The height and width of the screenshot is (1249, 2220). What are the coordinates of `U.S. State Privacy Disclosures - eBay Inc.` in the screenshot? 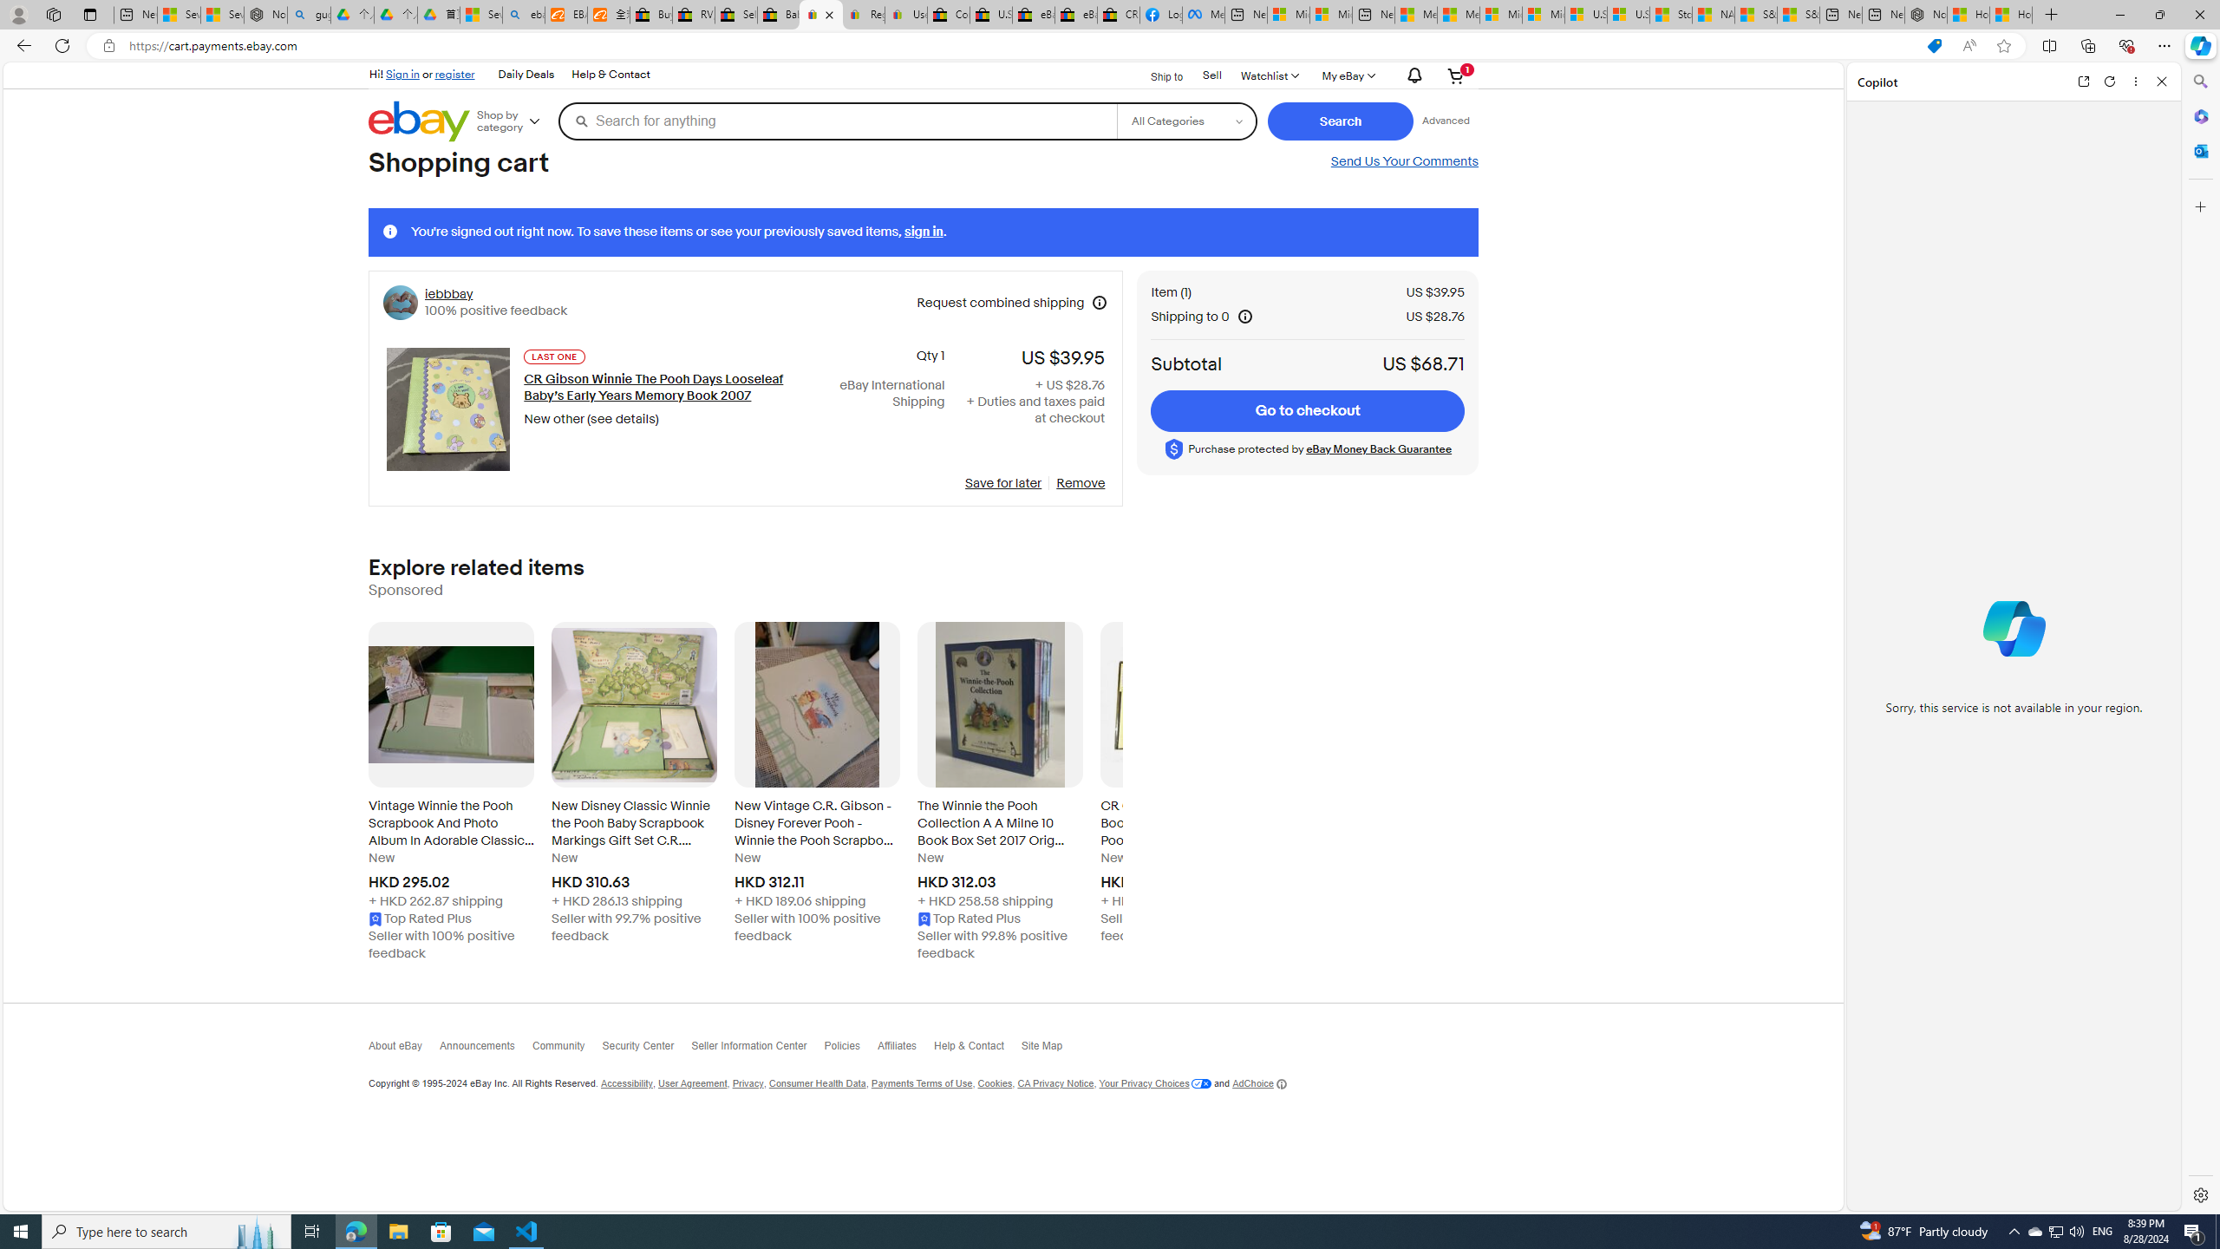 It's located at (991, 15).